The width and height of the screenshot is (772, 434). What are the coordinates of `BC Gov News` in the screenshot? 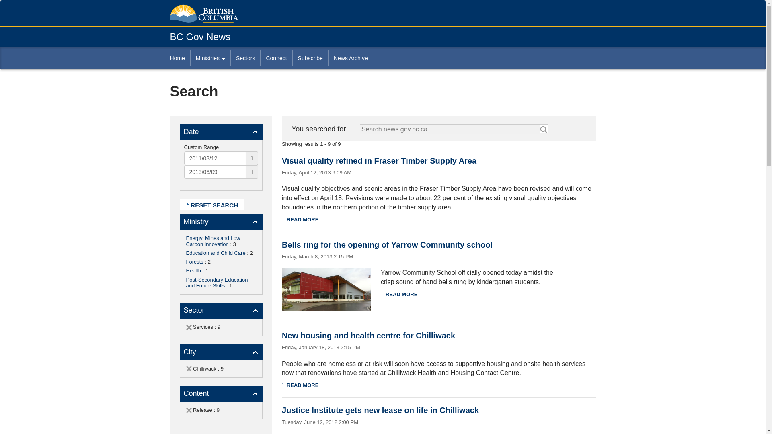 It's located at (200, 36).